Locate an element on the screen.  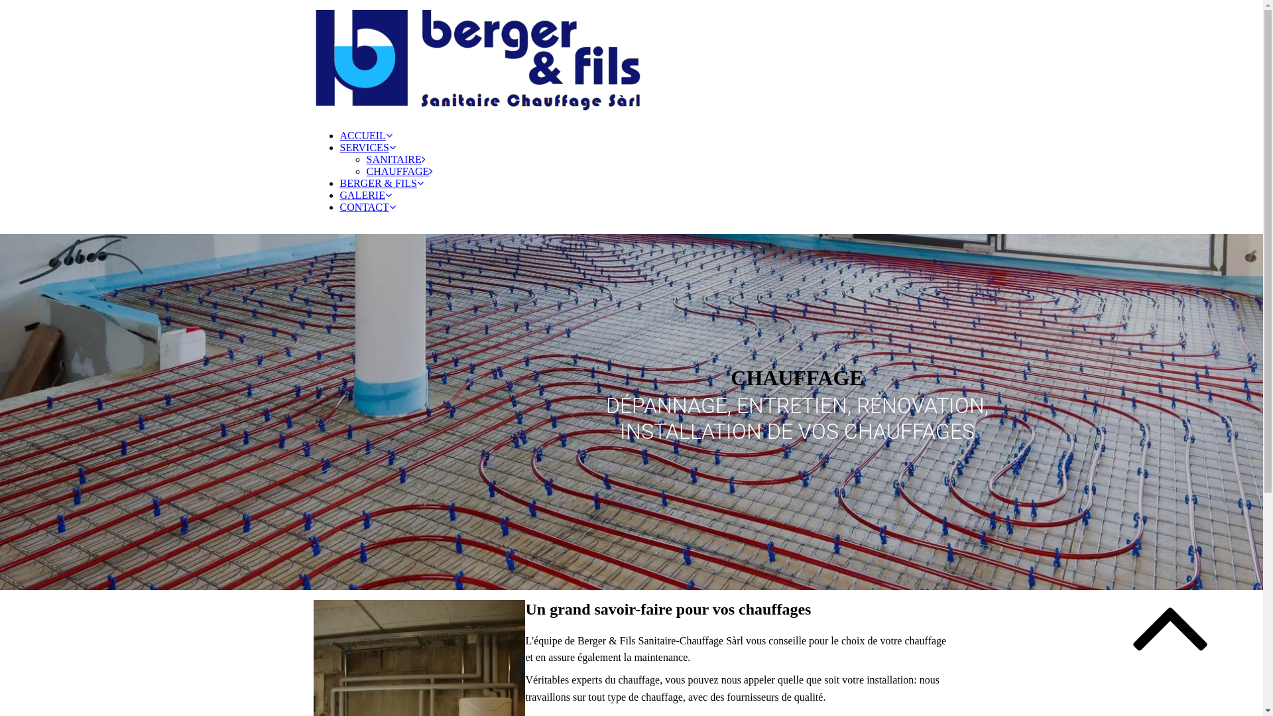
SANITAIRE is located at coordinates (395, 159).